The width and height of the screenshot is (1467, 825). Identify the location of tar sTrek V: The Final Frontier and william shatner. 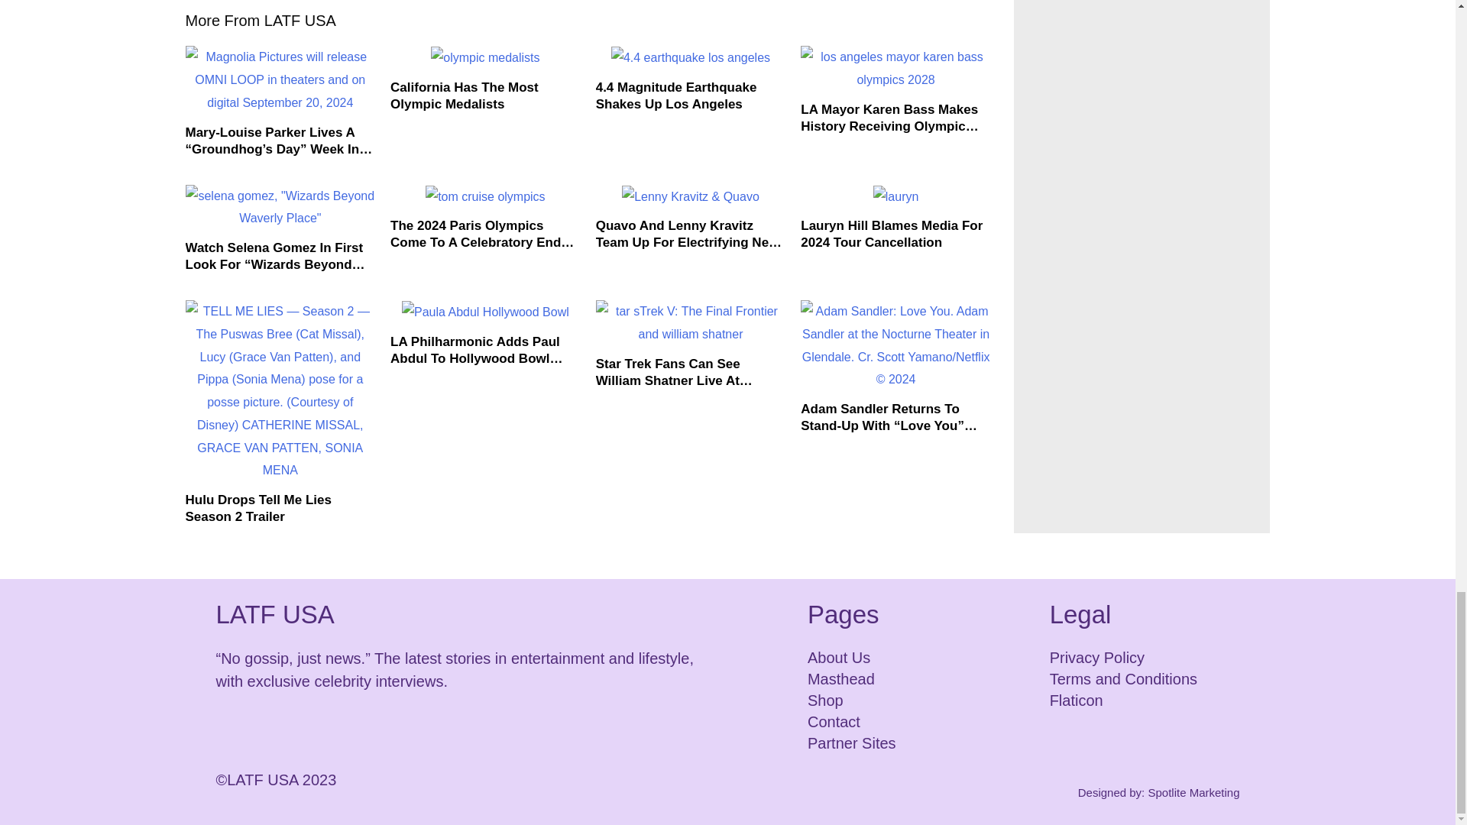
(691, 322).